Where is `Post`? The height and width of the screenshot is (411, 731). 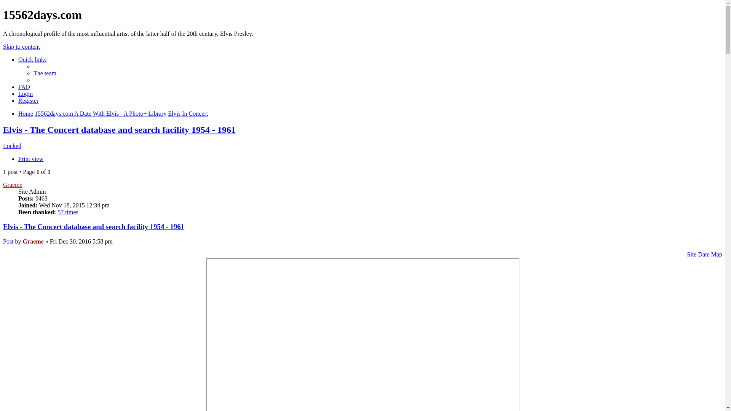
Post is located at coordinates (9, 241).